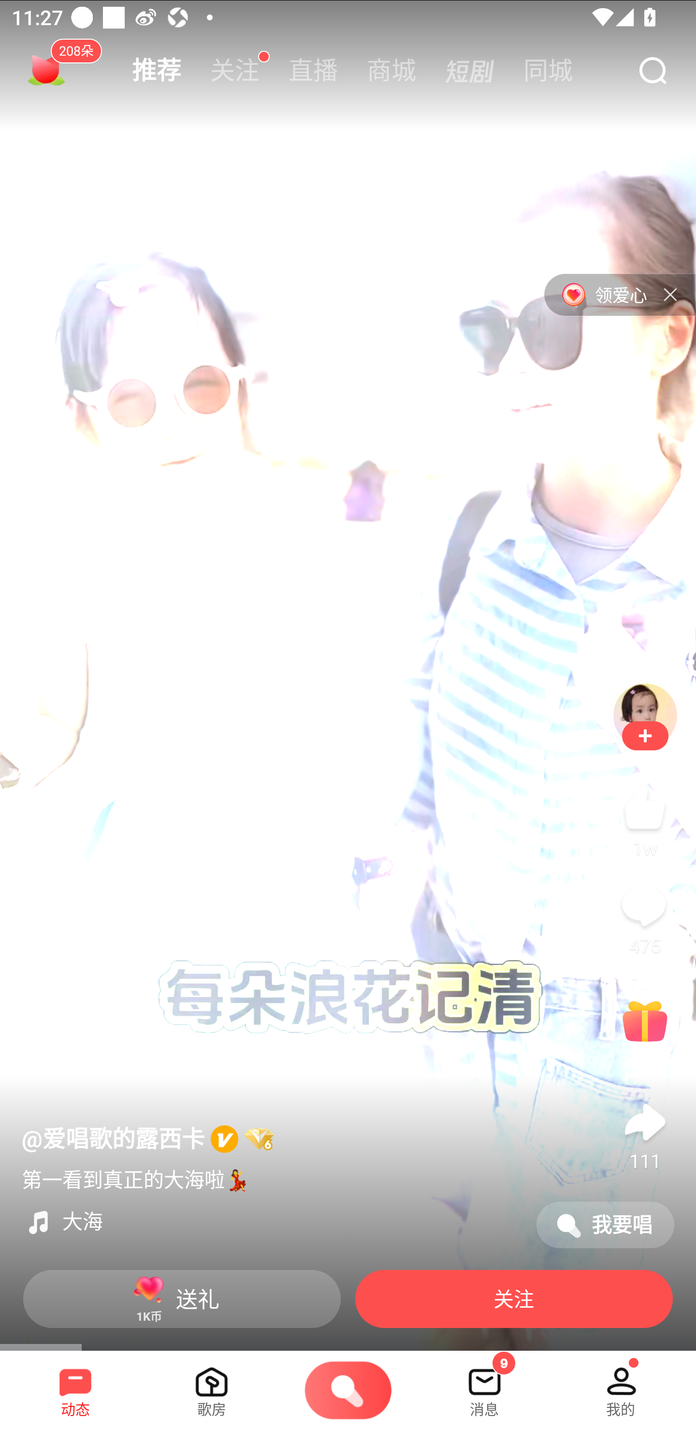  I want to click on 商城, so click(391, 71).